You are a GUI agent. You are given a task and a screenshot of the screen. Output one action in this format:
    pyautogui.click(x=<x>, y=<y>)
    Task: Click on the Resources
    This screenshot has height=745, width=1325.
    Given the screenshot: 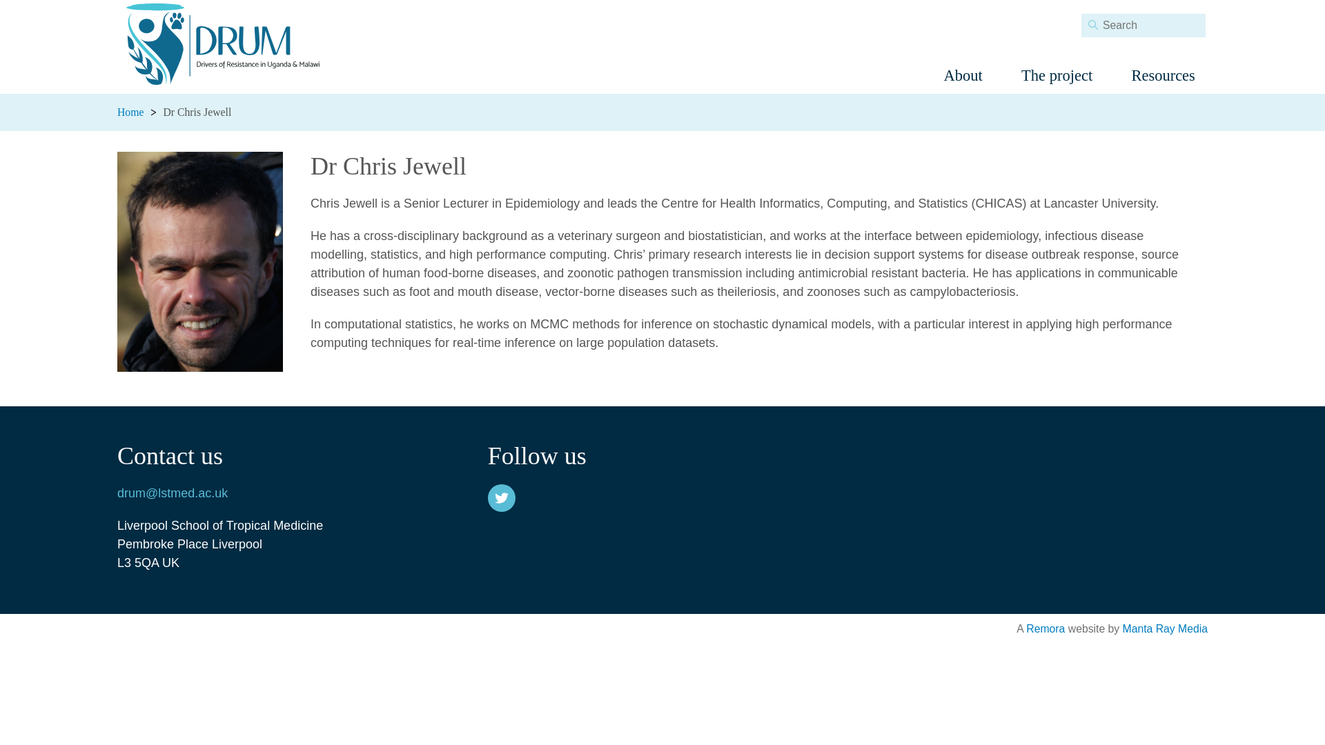 What is the action you would take?
    pyautogui.click(x=1163, y=76)
    